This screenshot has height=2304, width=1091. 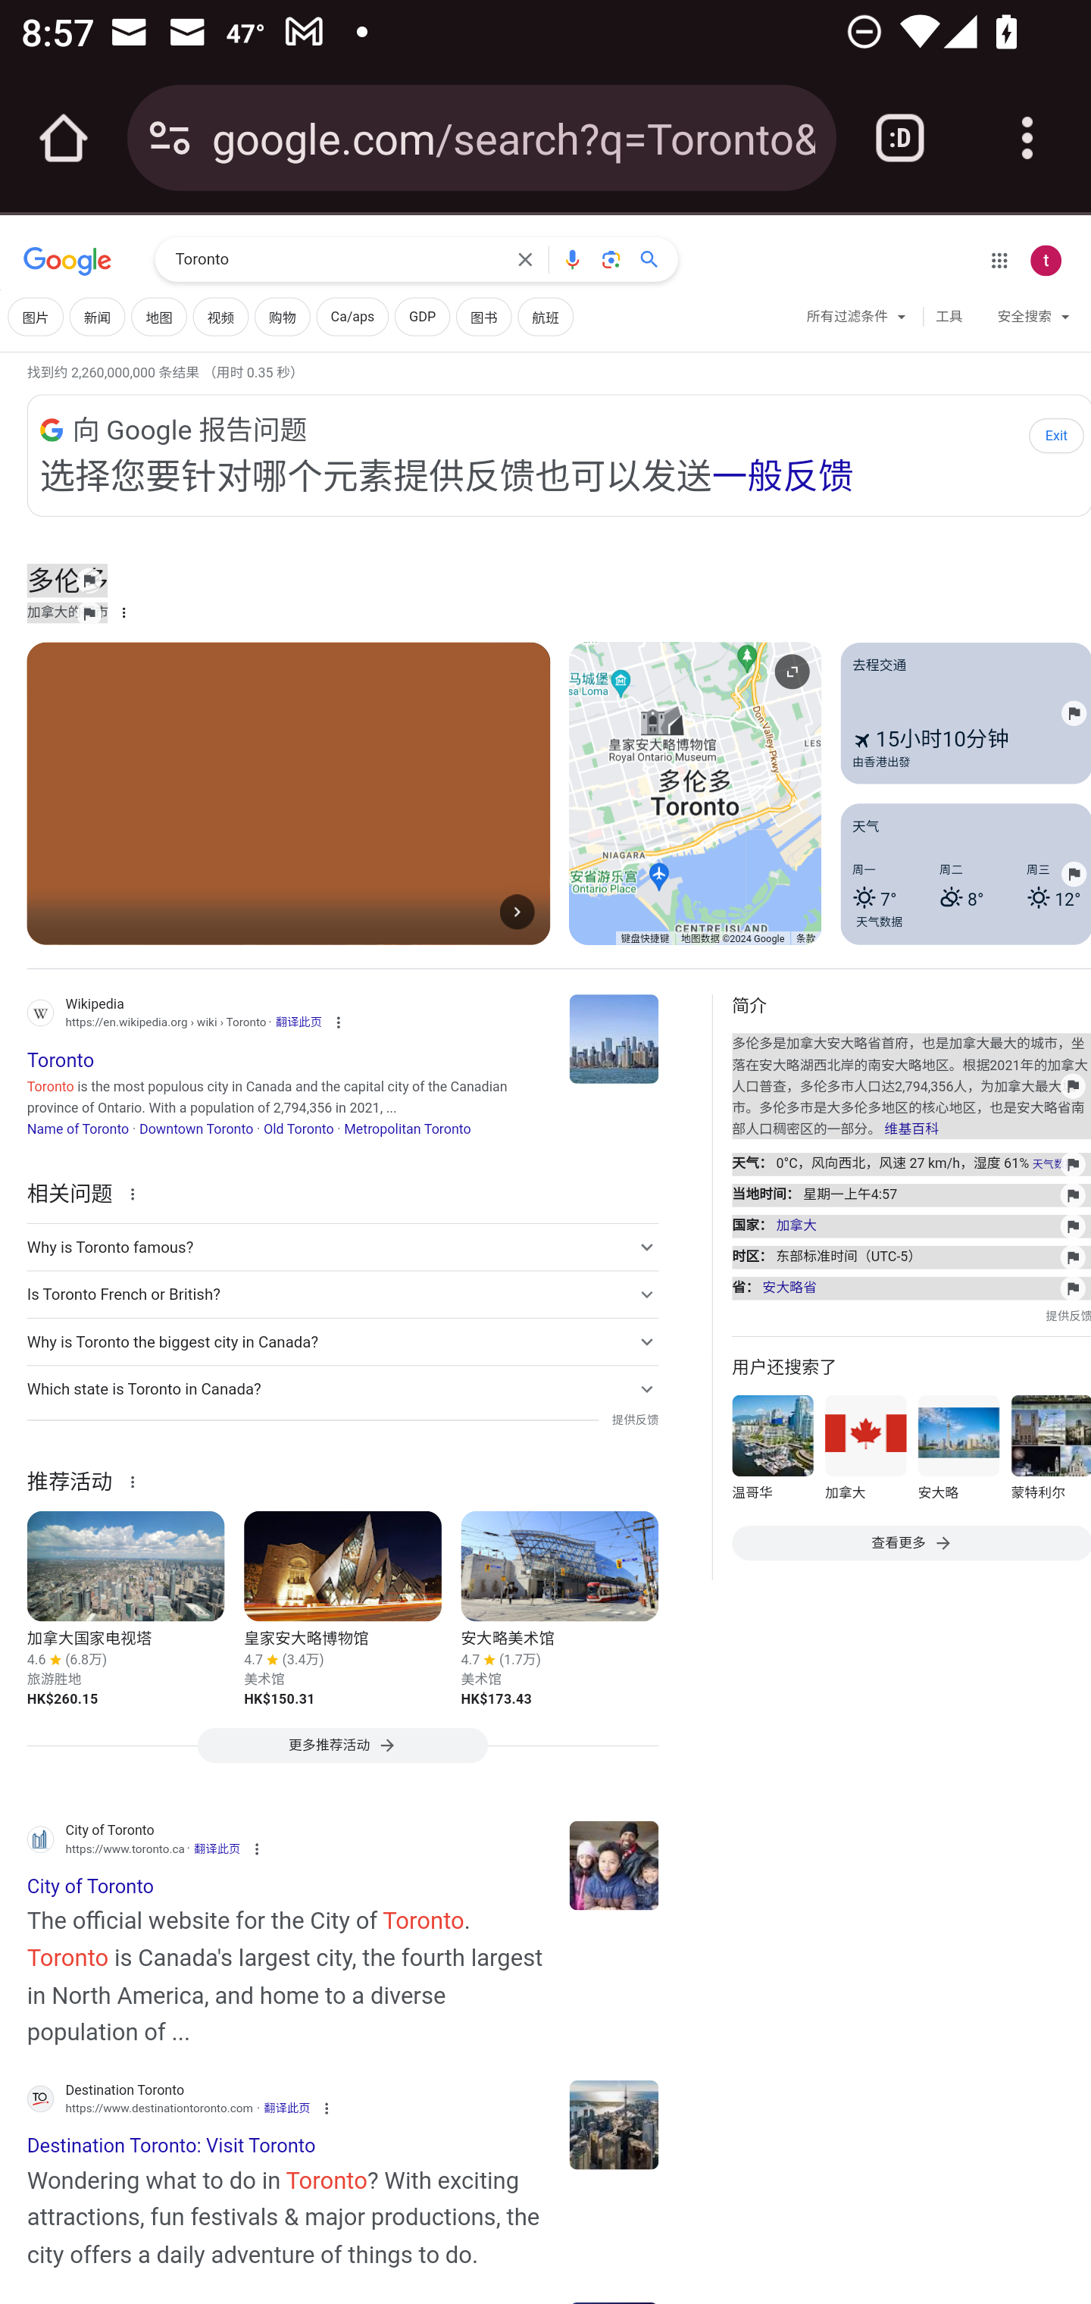 I want to click on 天气 周一 高温 7 度 周二 高温 8 度 周三 高温 12 度, so click(x=965, y=873).